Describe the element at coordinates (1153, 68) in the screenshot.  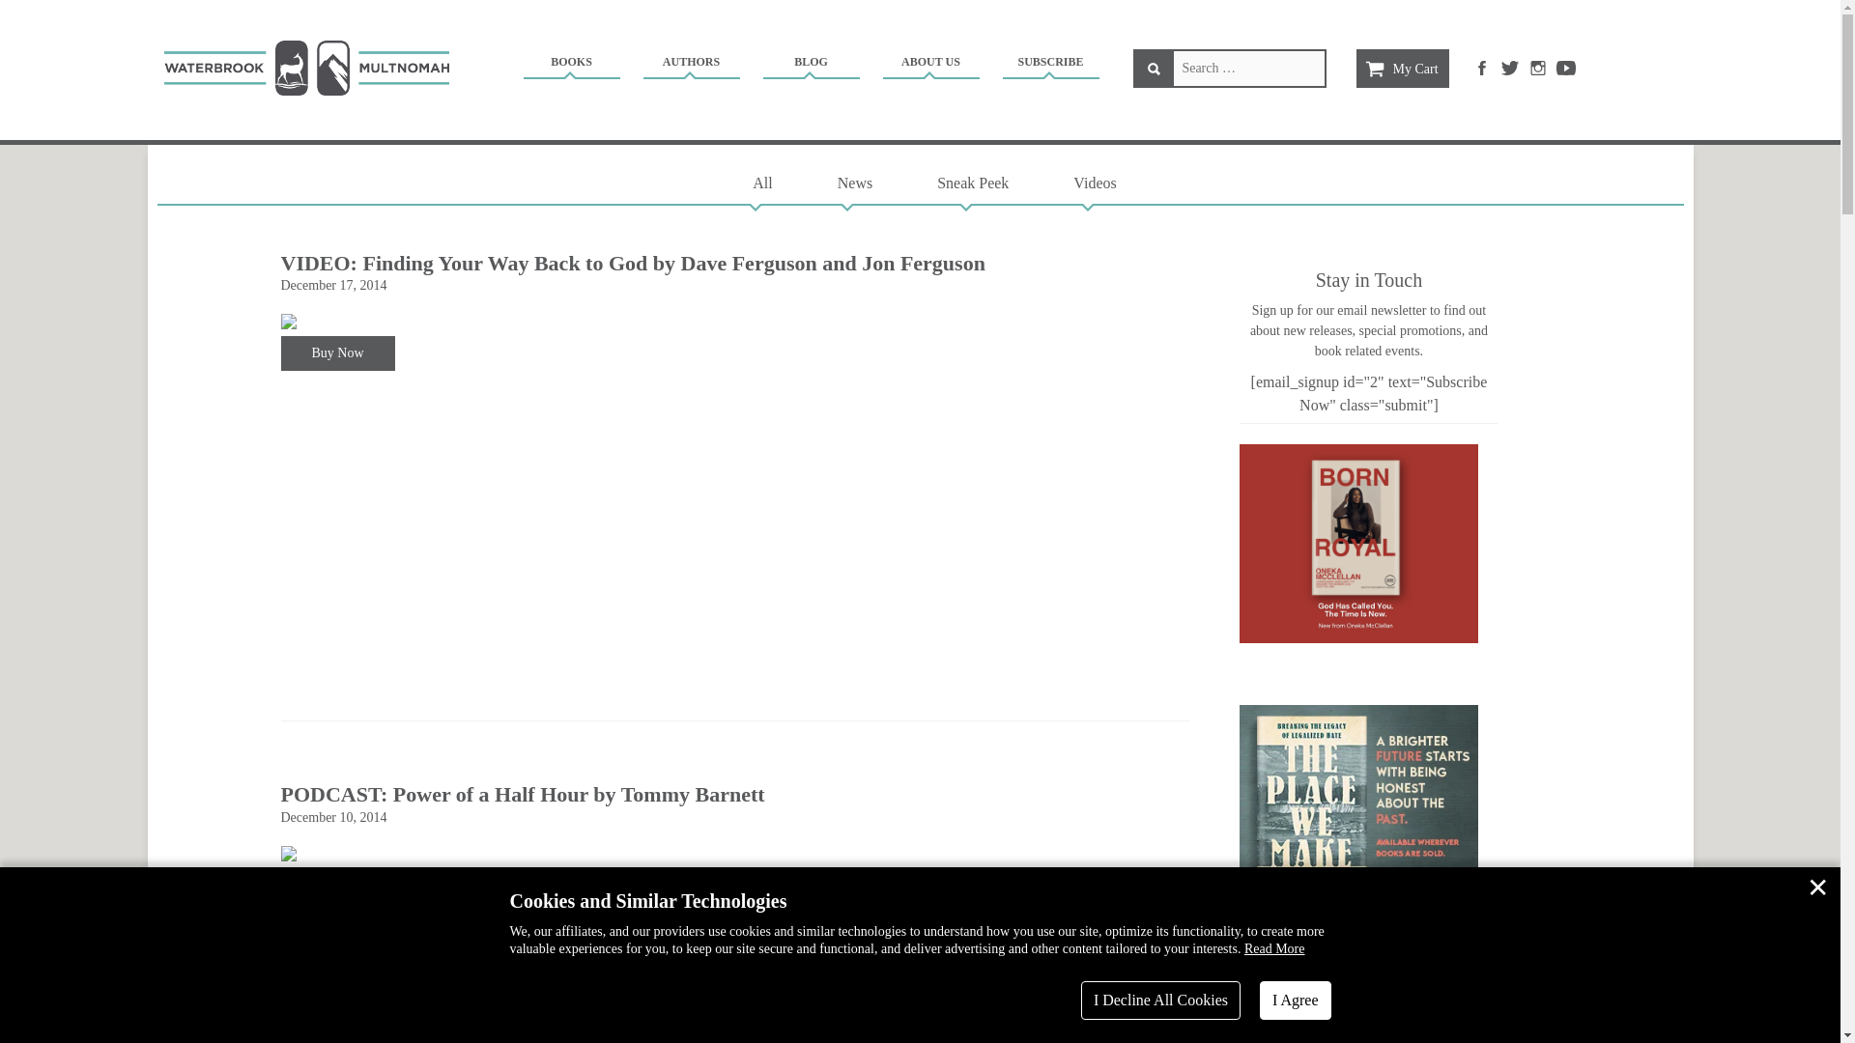
I see `Search` at that location.